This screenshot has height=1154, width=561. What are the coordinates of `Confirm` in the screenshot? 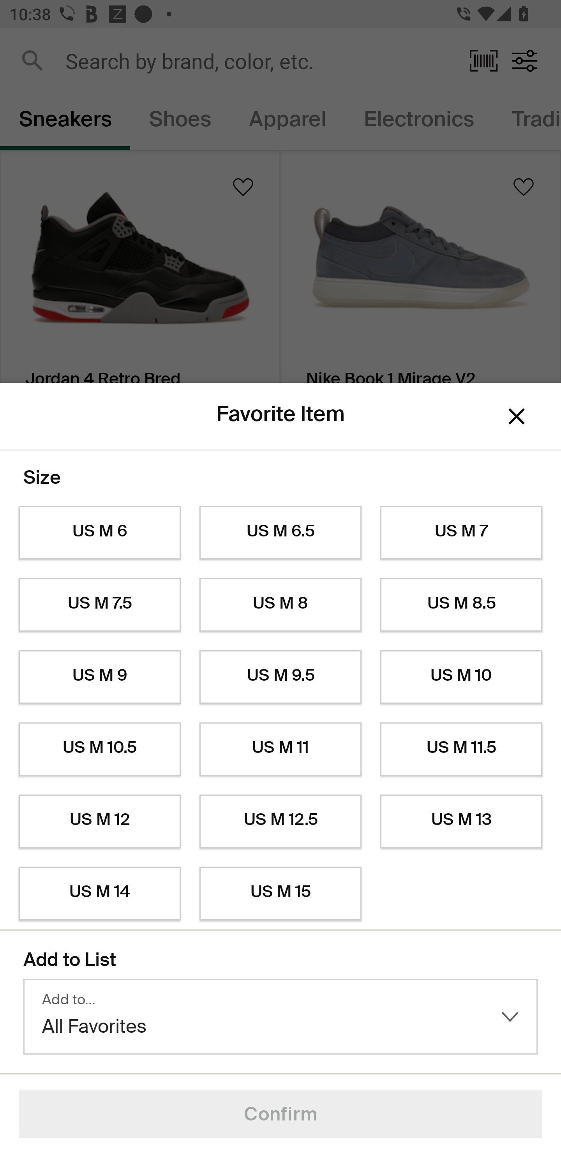 It's located at (280, 1114).